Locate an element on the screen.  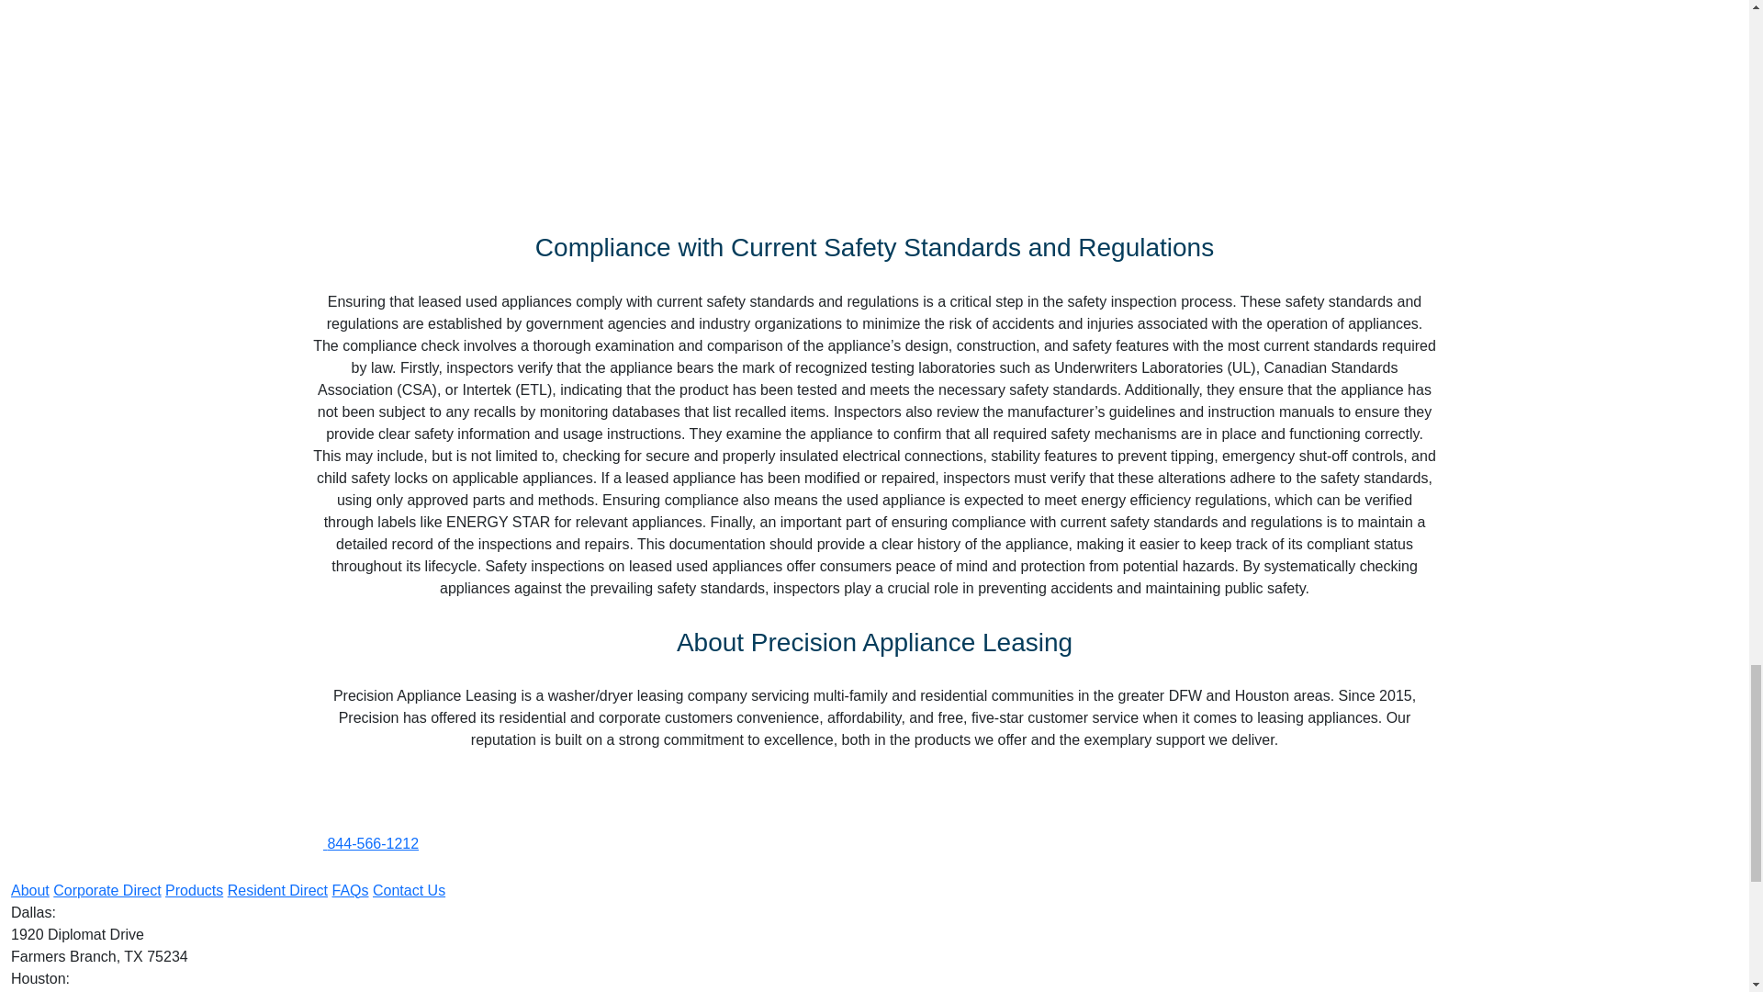
844-566-1212 is located at coordinates (373, 843).